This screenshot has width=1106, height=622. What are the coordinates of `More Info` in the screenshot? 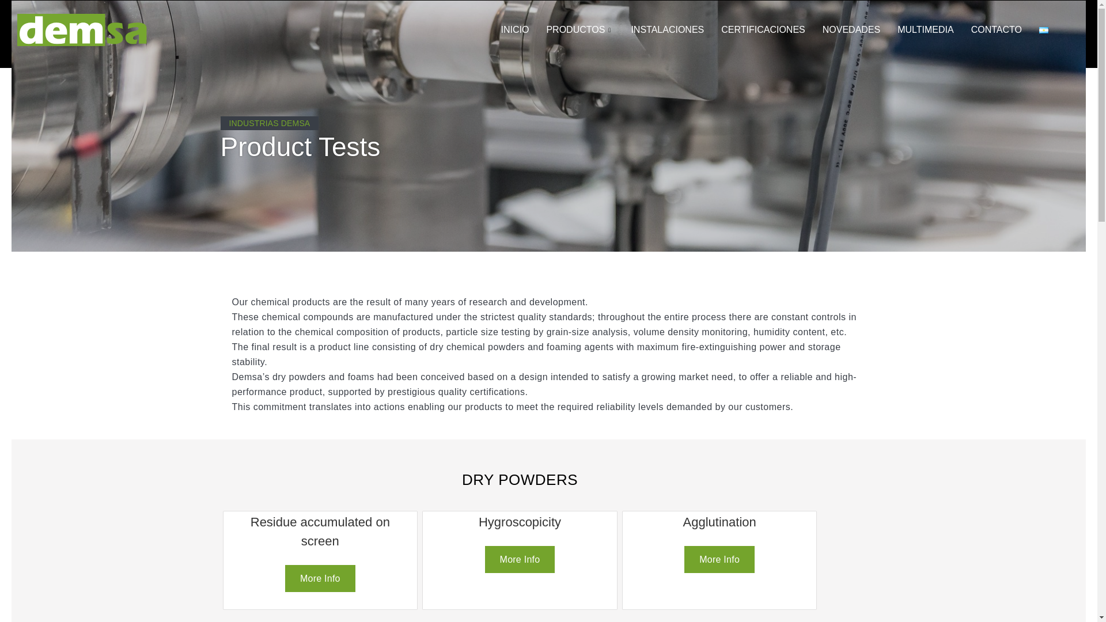 It's located at (320, 577).